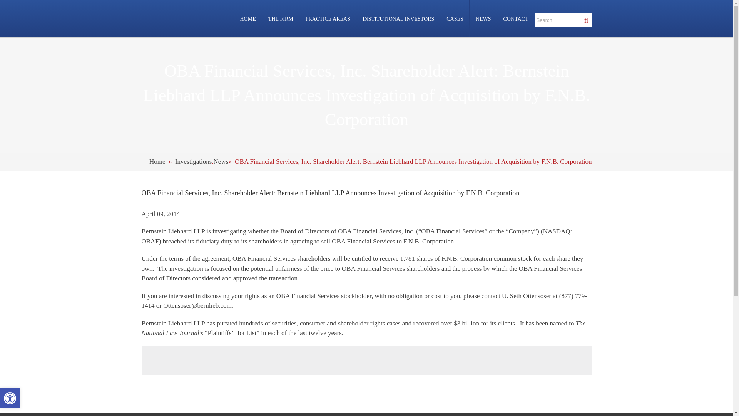 This screenshot has width=739, height=416. I want to click on Accessibility Tools, so click(10, 398).